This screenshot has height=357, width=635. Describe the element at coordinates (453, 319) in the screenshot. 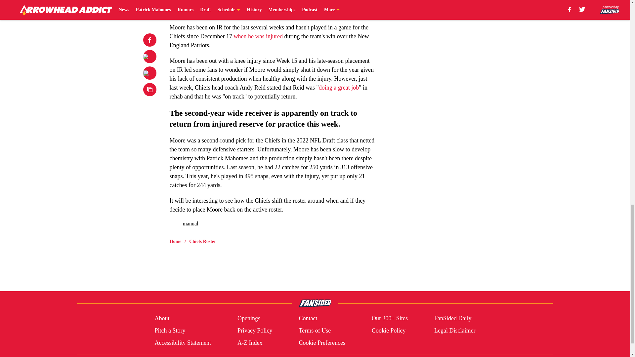

I see `FanSided Daily` at that location.